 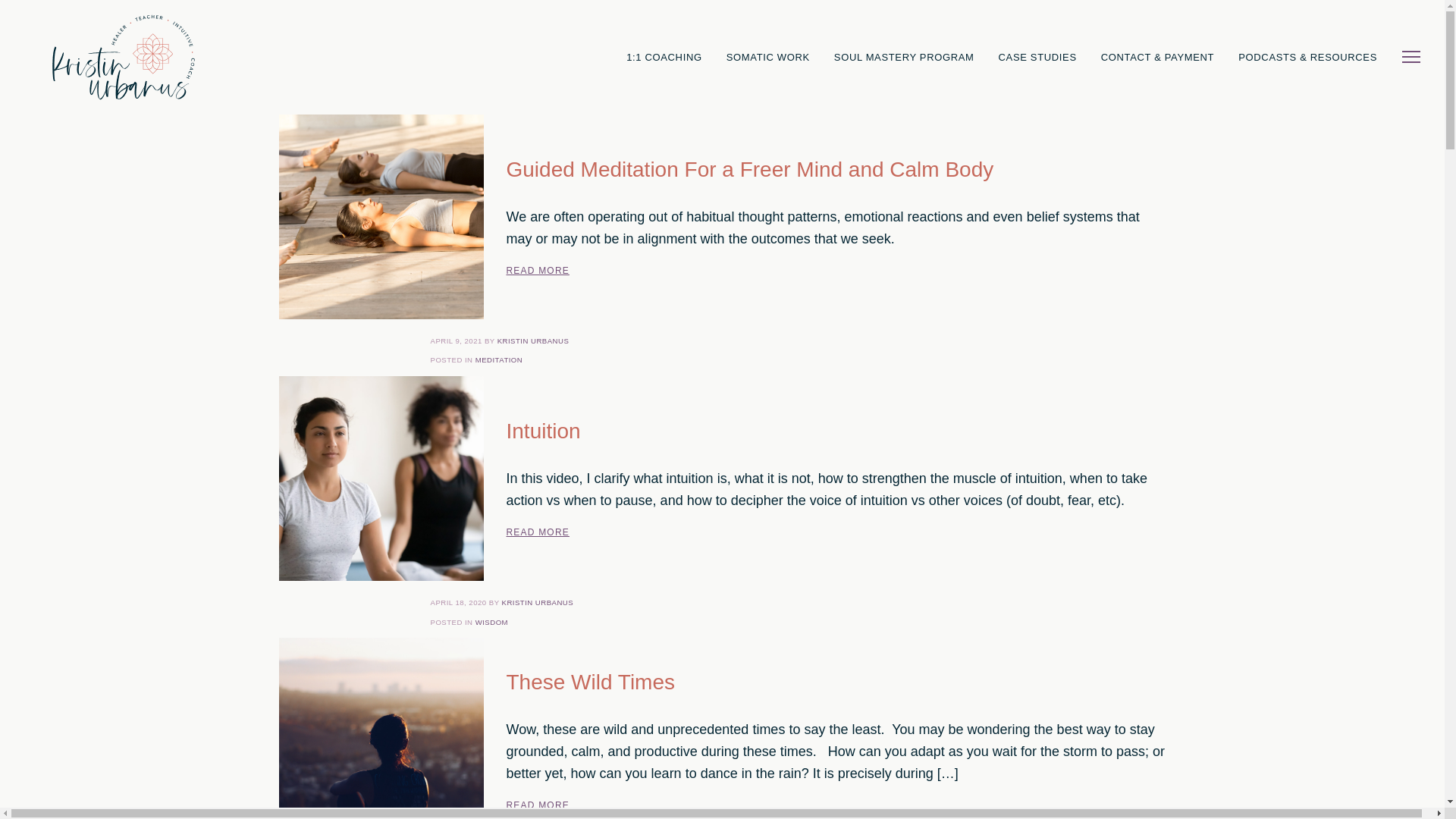 I want to click on READ MORE, so click(x=538, y=532).